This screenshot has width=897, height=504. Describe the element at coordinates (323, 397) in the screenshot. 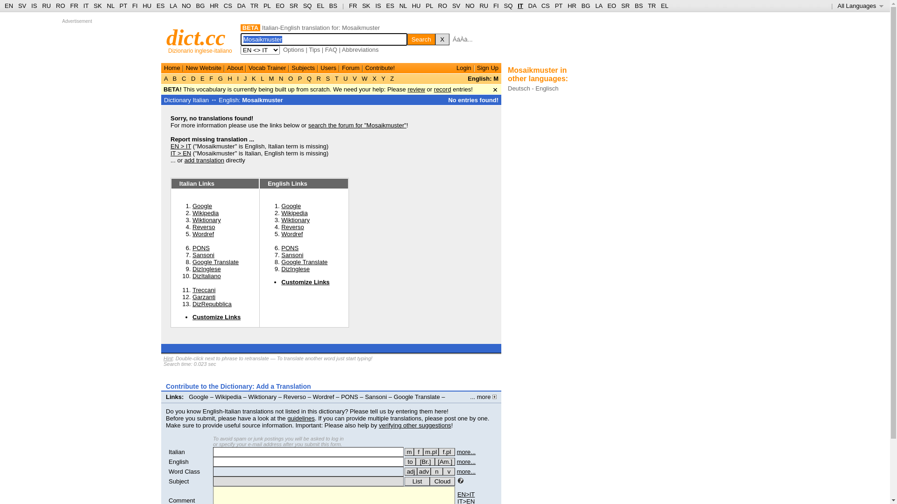

I see `Wordref` at that location.